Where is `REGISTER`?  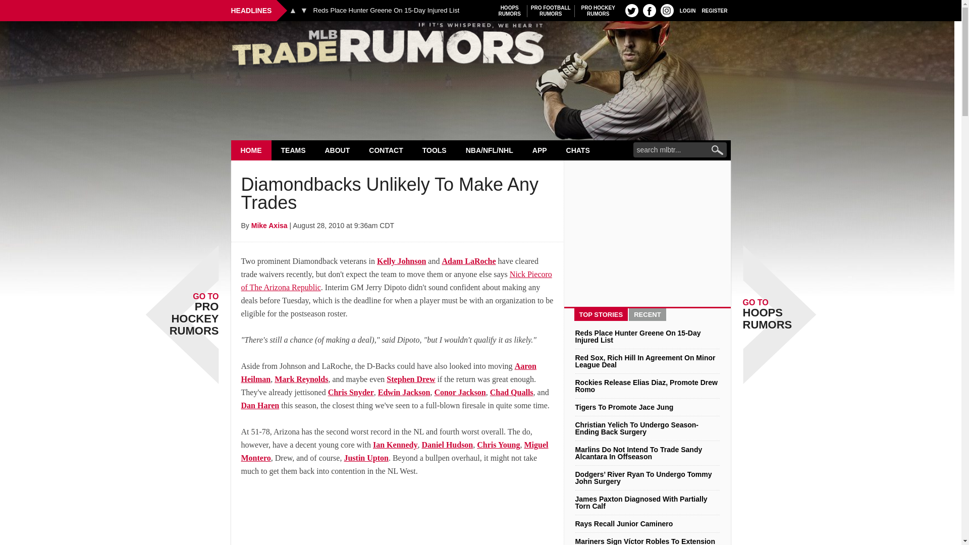
REGISTER is located at coordinates (551, 11).